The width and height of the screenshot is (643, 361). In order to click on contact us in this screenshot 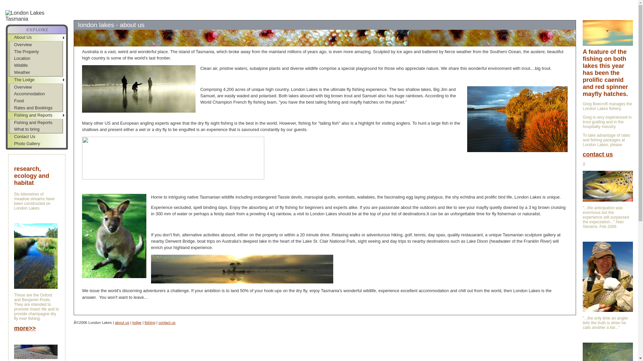, I will do `click(598, 155)`.